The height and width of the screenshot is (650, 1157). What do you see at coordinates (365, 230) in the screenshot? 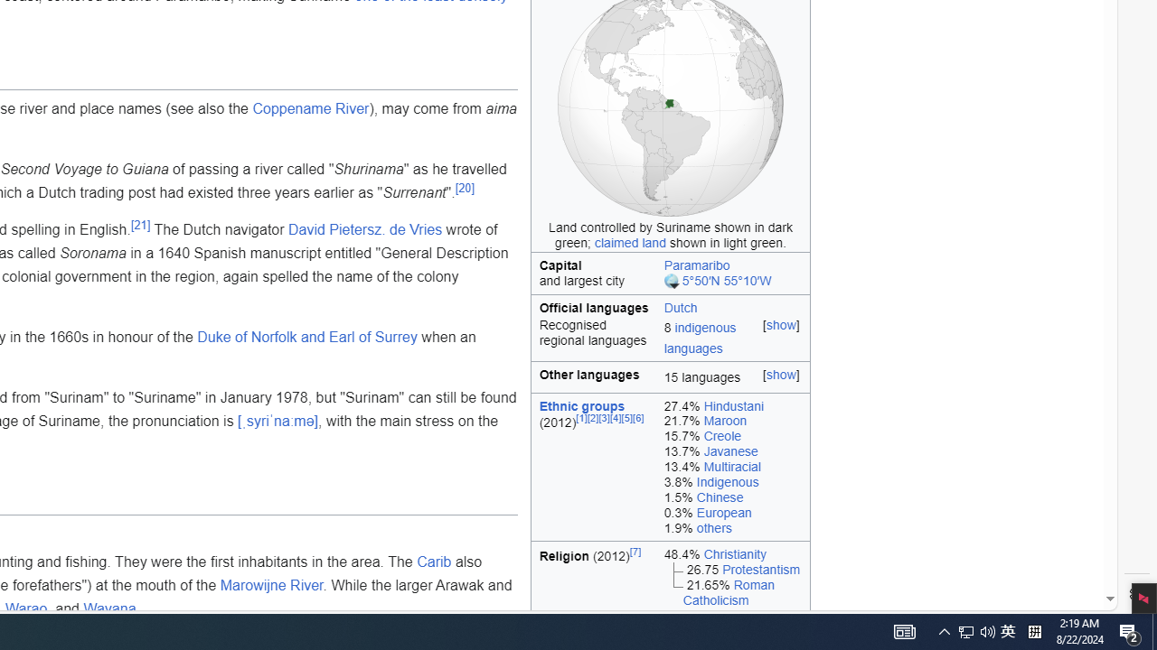
I see `David Pietersz. de Vries` at bounding box center [365, 230].